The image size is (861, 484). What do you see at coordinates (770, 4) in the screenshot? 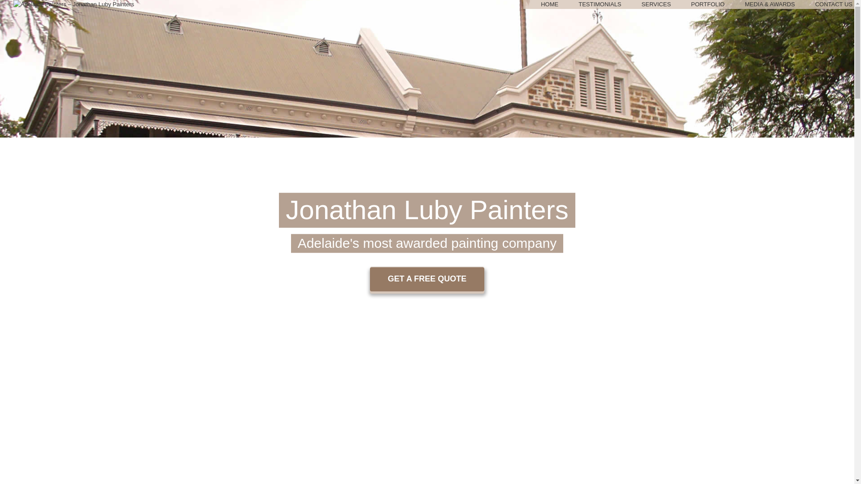
I see `MEDIA & AWARDS` at bounding box center [770, 4].